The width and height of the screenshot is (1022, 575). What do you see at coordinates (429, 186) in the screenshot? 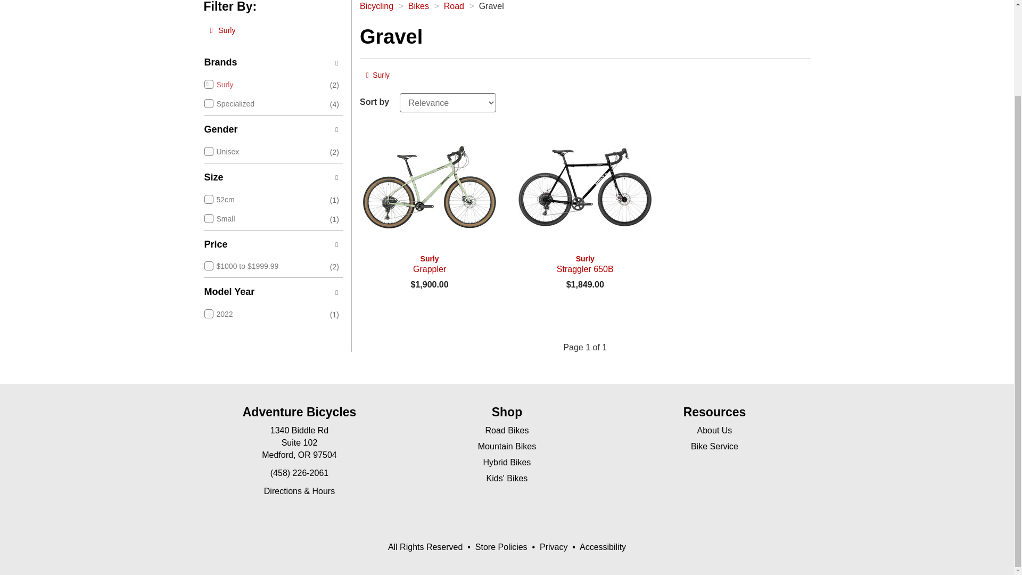
I see `Size` at bounding box center [429, 186].